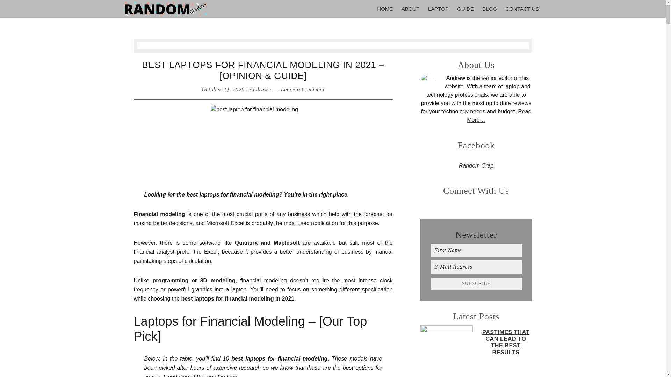 The width and height of the screenshot is (671, 377). What do you see at coordinates (465, 9) in the screenshot?
I see `GUIDE` at bounding box center [465, 9].